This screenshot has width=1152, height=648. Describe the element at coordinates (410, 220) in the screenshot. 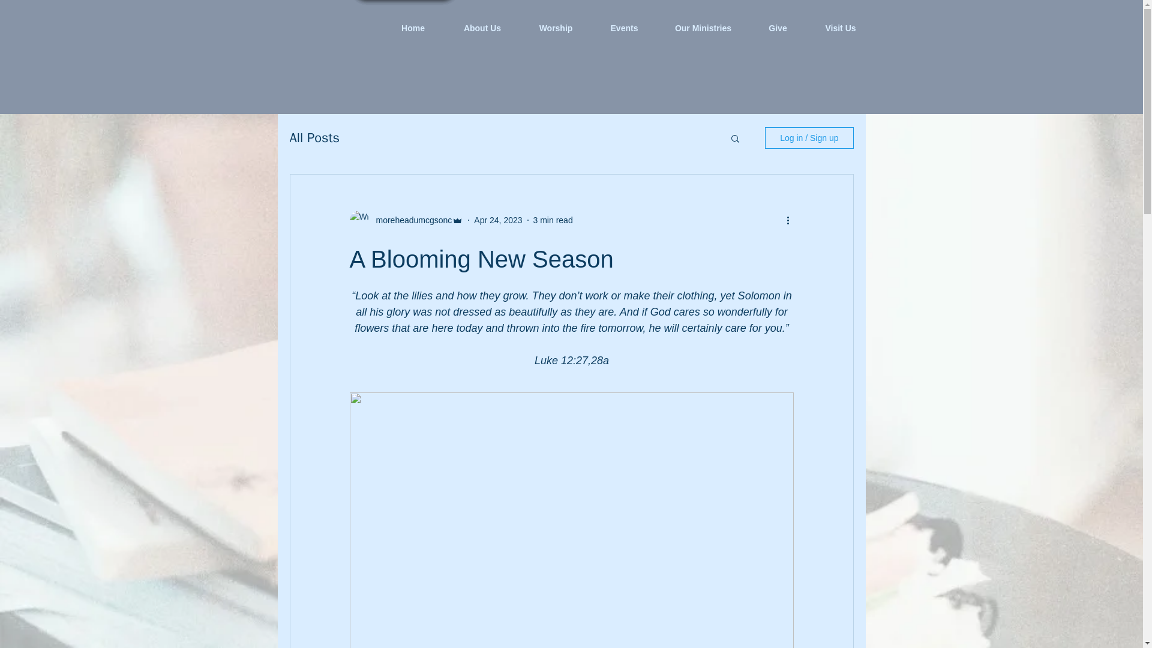

I see `moreheadumcgsonc` at that location.